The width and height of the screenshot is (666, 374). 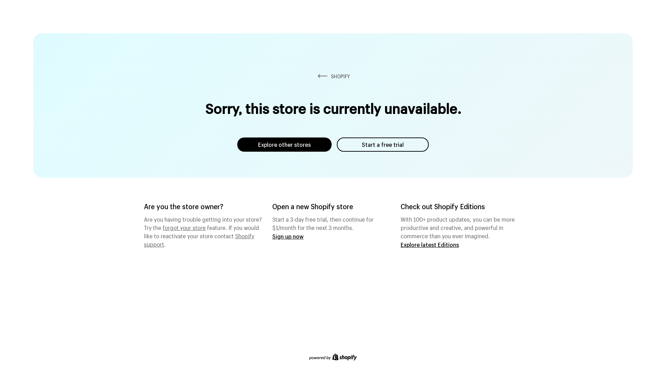 What do you see at coordinates (333, 76) in the screenshot?
I see `SHOPIFY` at bounding box center [333, 76].